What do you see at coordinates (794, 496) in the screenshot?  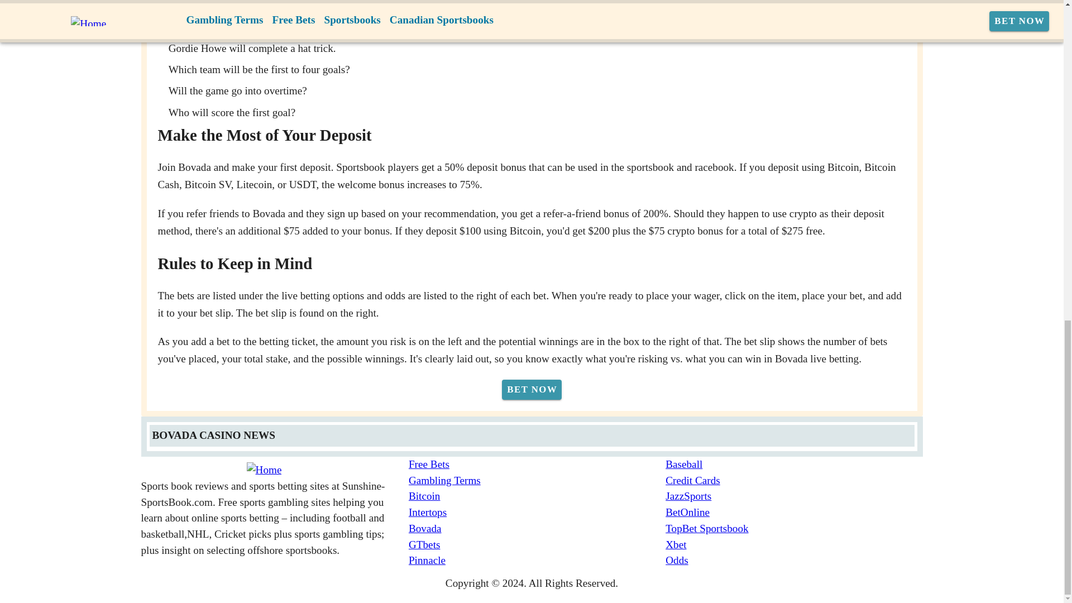 I see `JazzSports` at bounding box center [794, 496].